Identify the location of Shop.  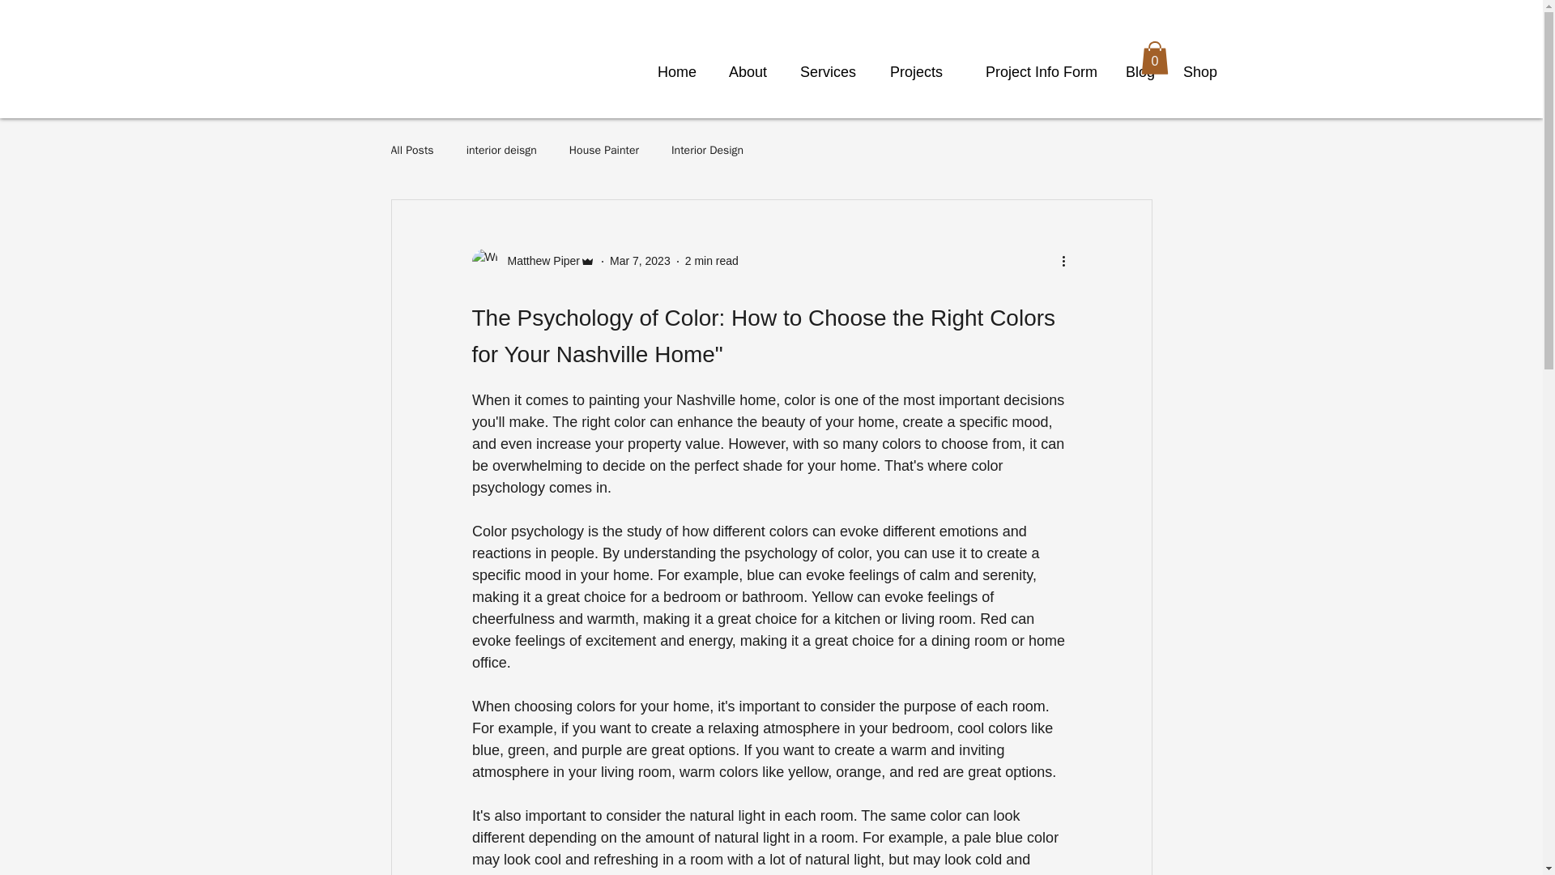
(1199, 72).